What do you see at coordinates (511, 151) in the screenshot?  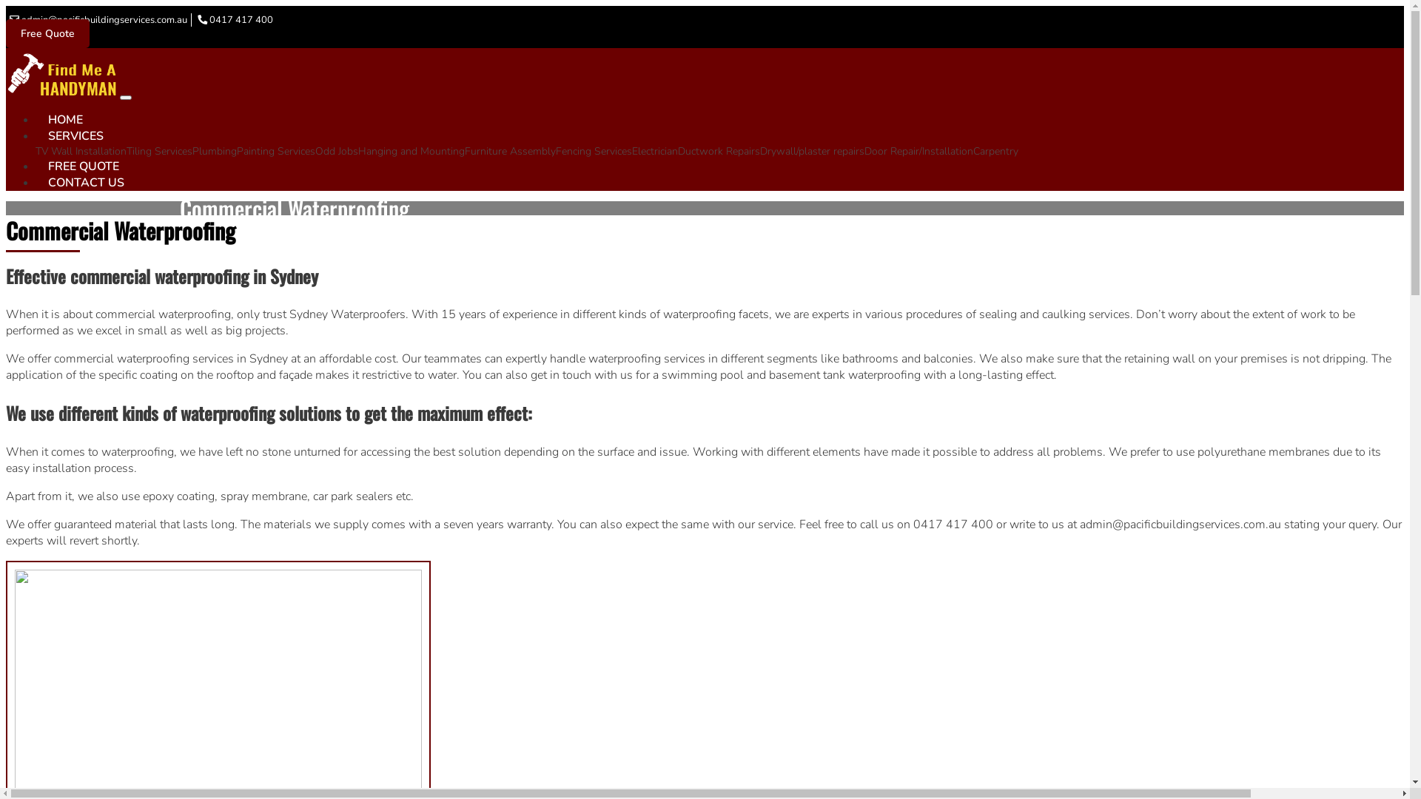 I see `Furniture Assembly` at bounding box center [511, 151].